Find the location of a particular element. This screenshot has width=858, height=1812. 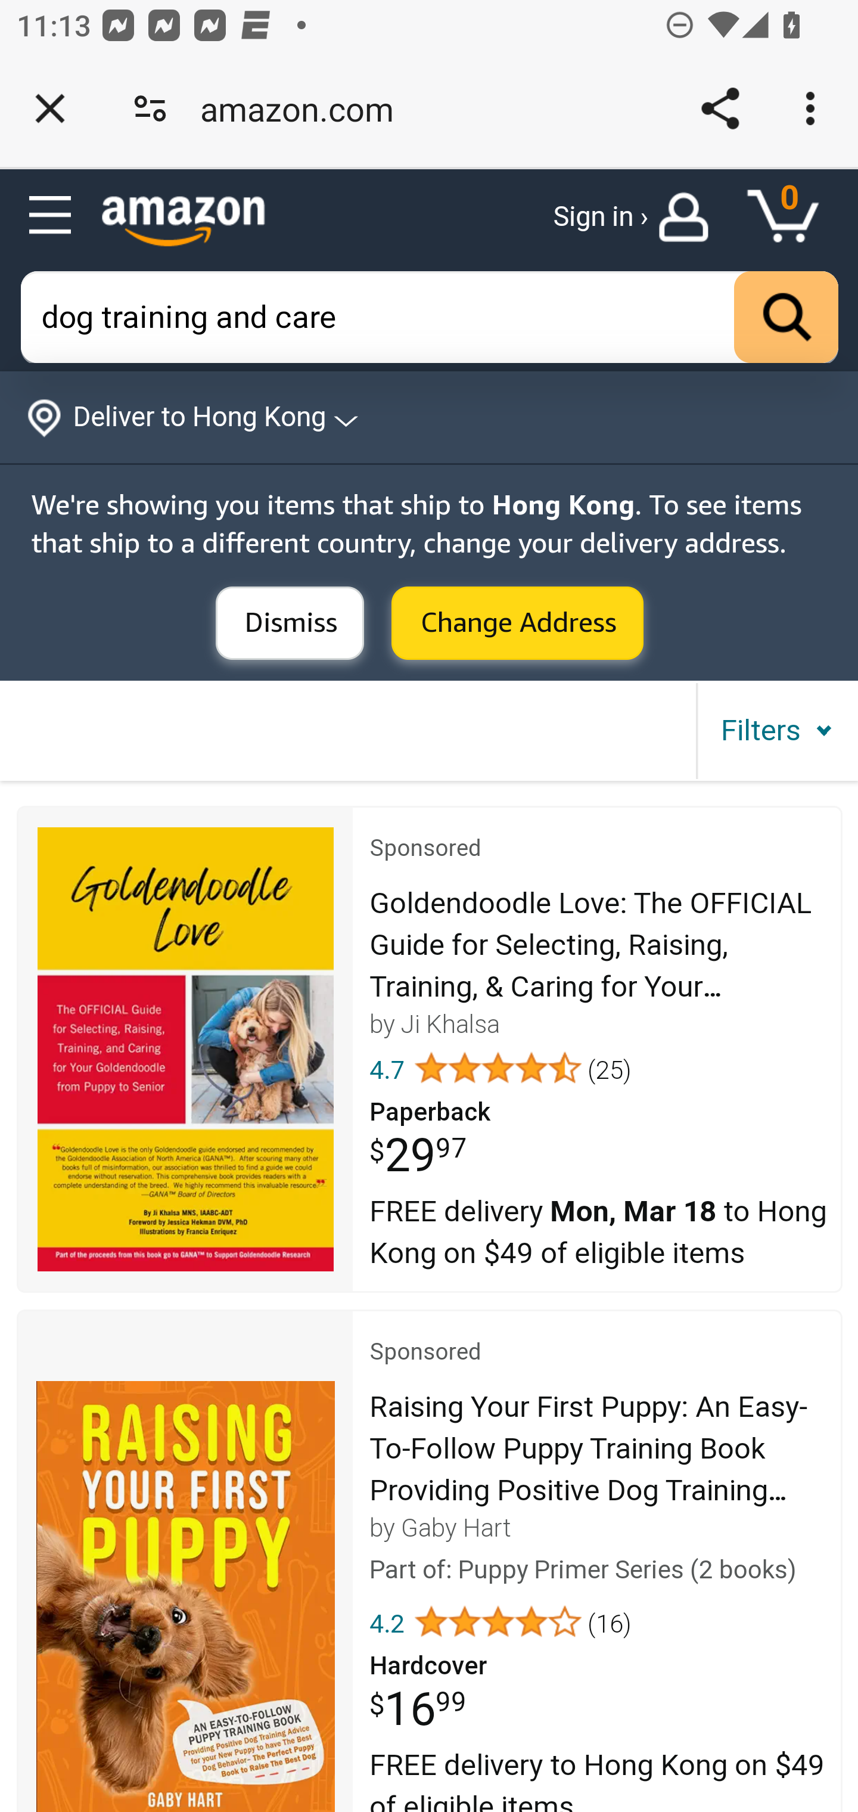

Sign in › is located at coordinates (601, 217).